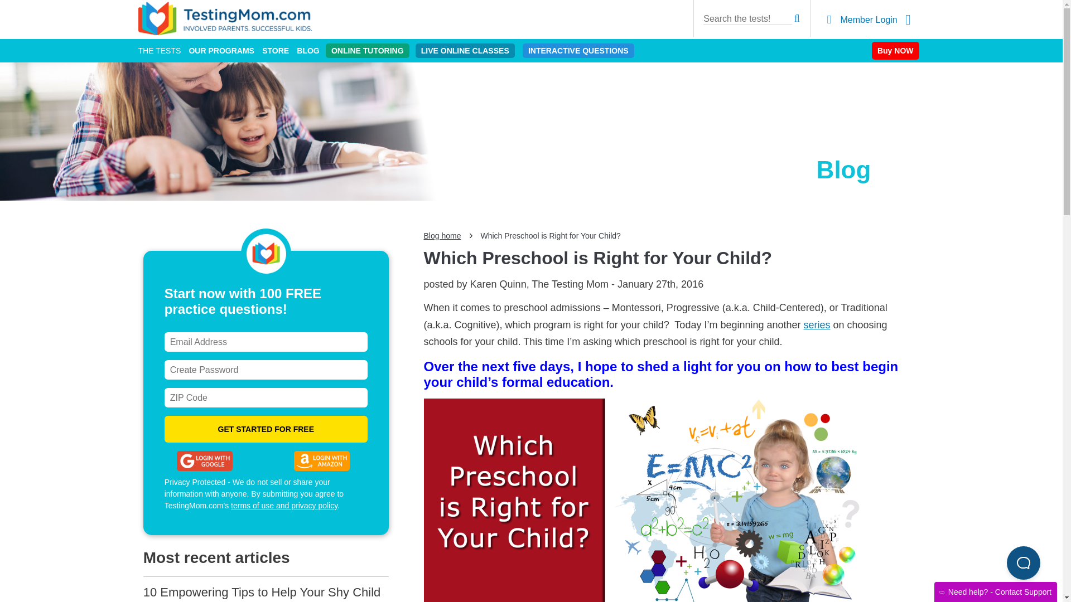  Describe the element at coordinates (160, 51) in the screenshot. I see `THE TESTS` at that location.